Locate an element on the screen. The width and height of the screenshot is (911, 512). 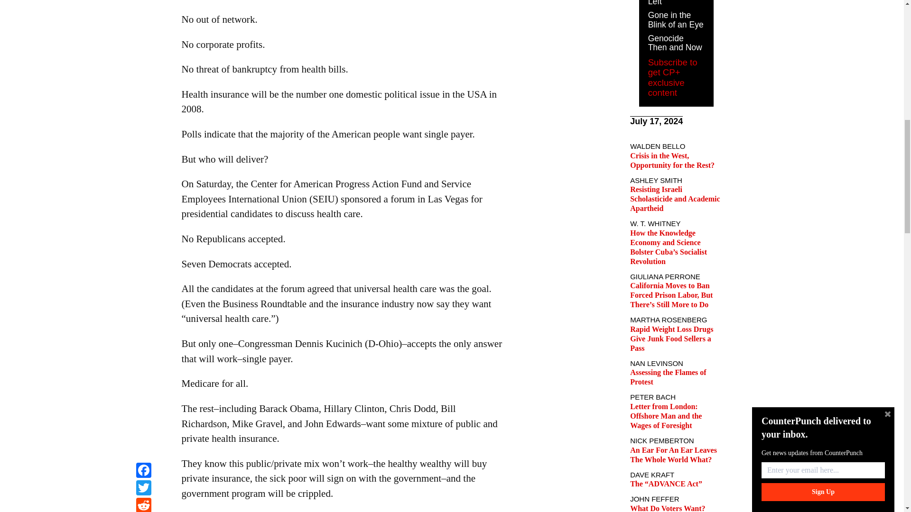
Genocide Then and Now is located at coordinates (675, 43).